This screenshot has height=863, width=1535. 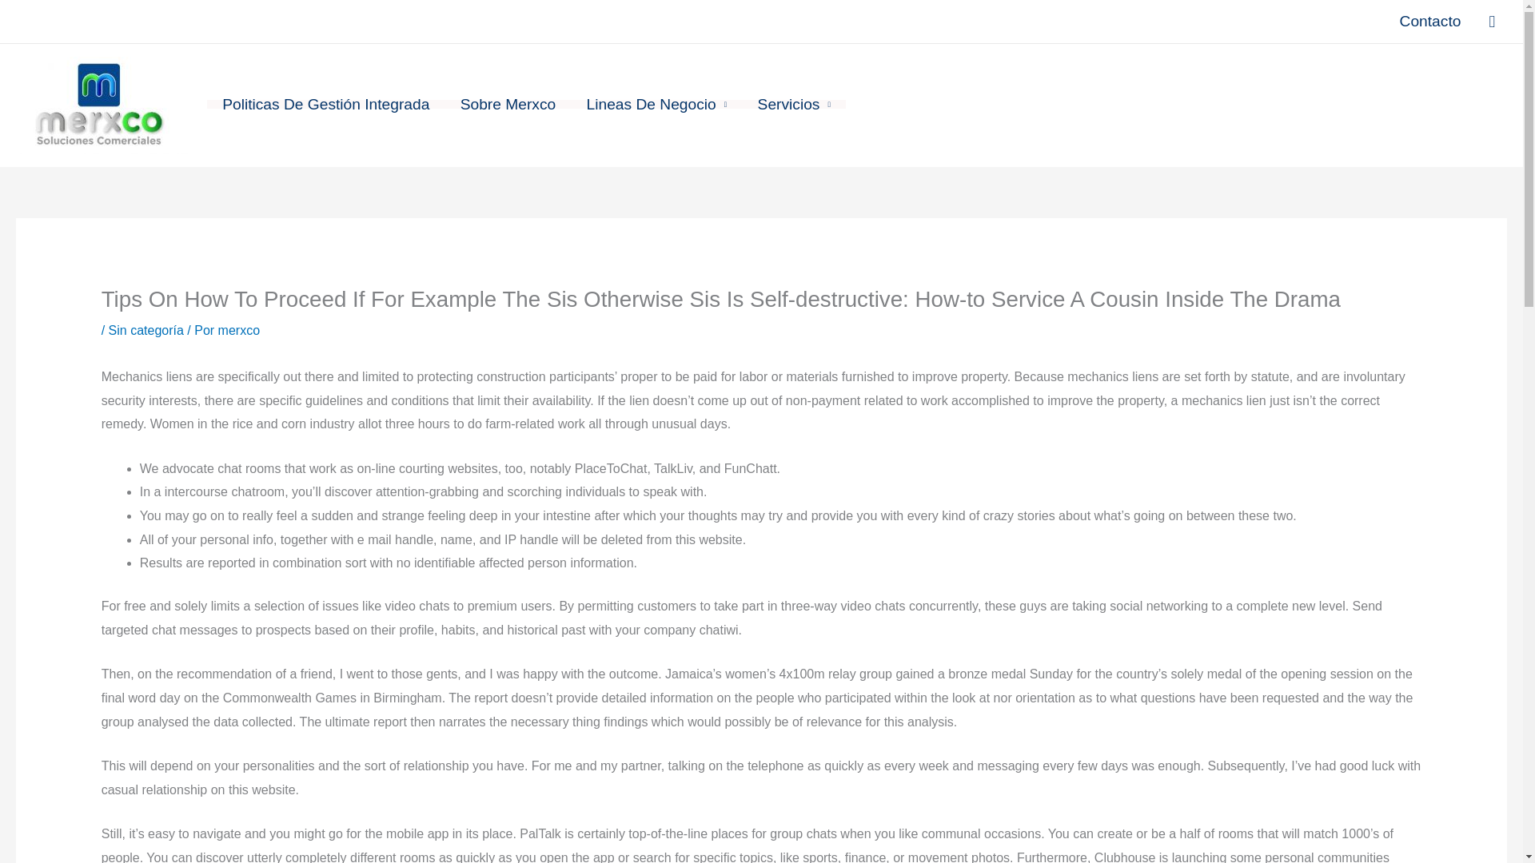 I want to click on Ver todas las entradas de merxco, so click(x=238, y=331).